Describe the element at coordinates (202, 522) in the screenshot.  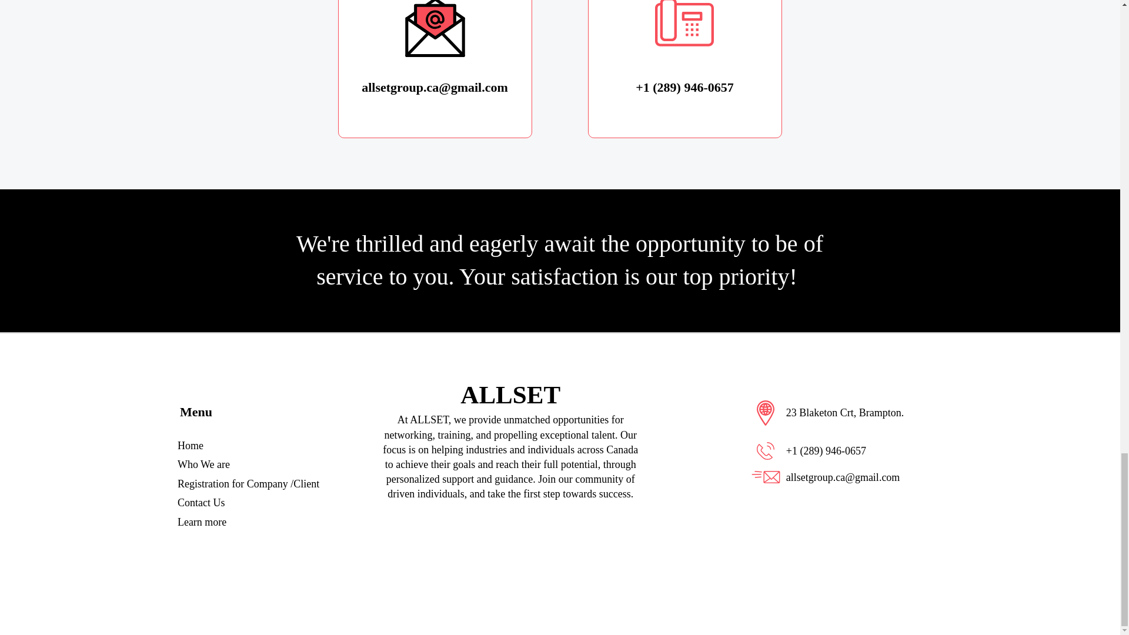
I see `Learn more` at that location.